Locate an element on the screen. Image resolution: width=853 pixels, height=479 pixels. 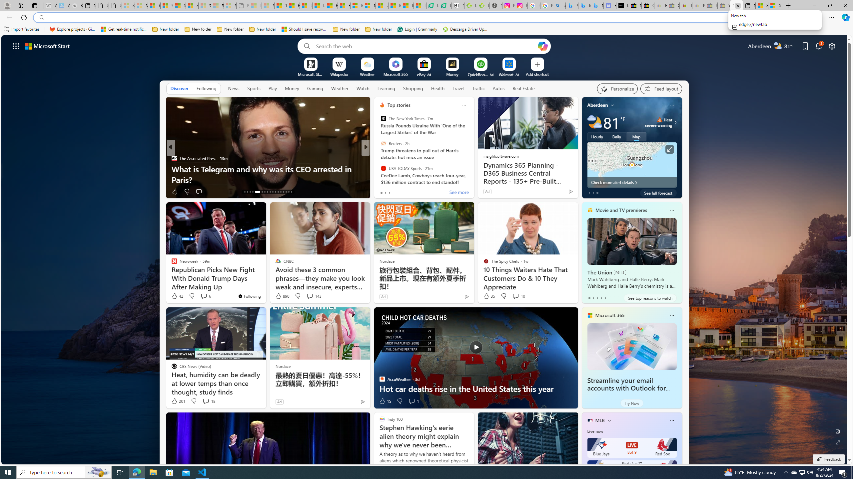
AutomationID: tab-33 is located at coordinates (291, 192).